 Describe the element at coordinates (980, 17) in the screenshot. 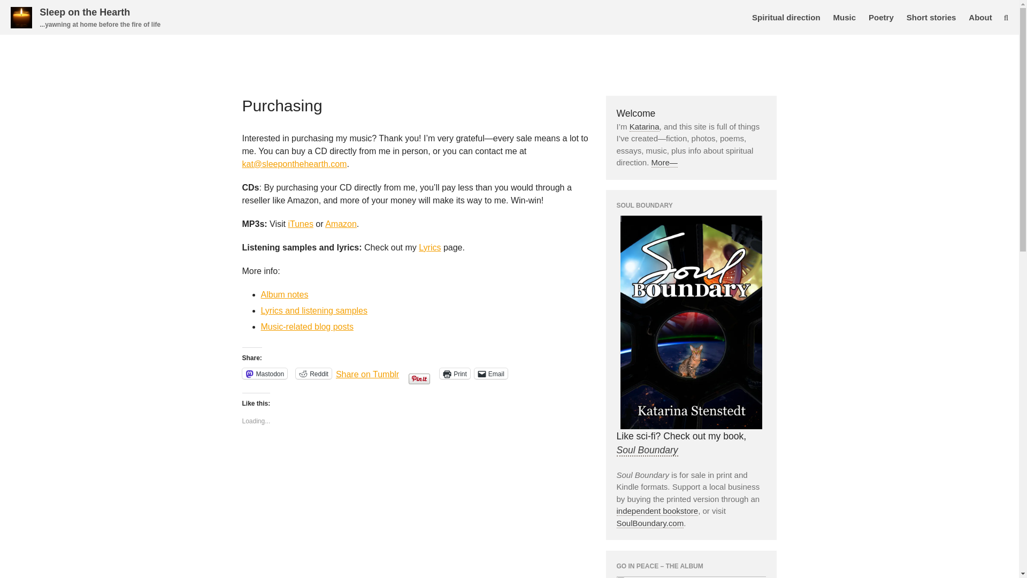

I see `About` at that location.